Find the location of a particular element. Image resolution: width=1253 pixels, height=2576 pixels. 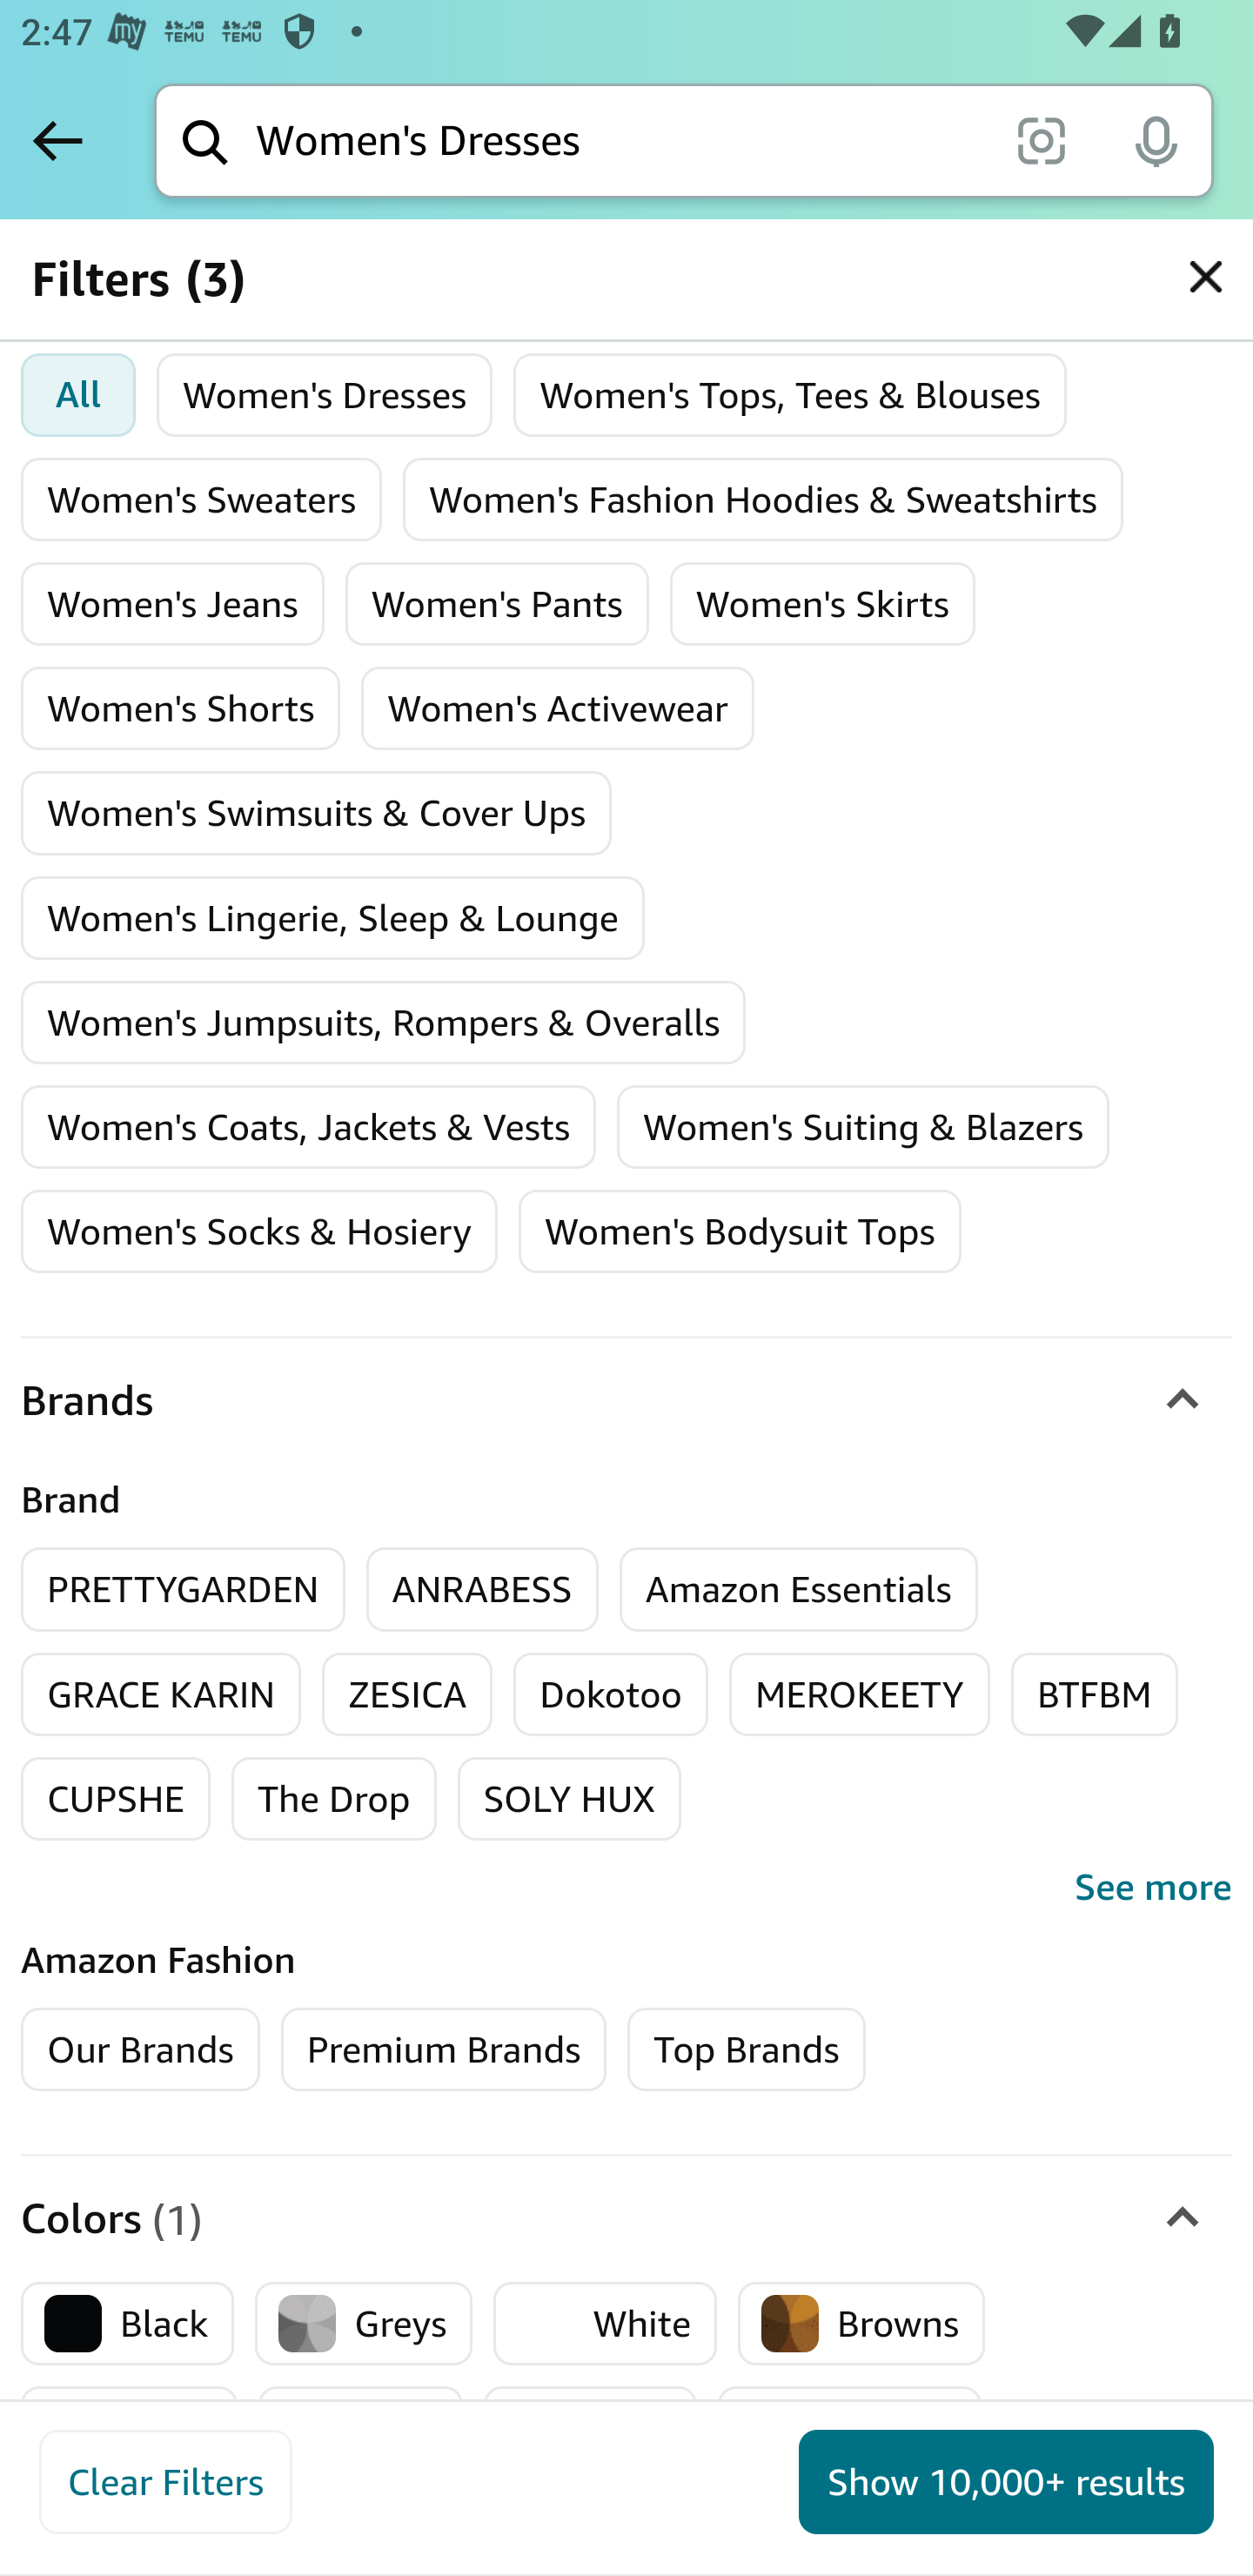

ZESICA is located at coordinates (407, 1694).